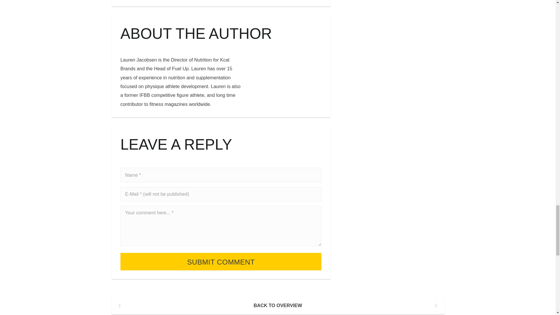 The image size is (560, 315). I want to click on SUBMIT COMMENT, so click(221, 261).